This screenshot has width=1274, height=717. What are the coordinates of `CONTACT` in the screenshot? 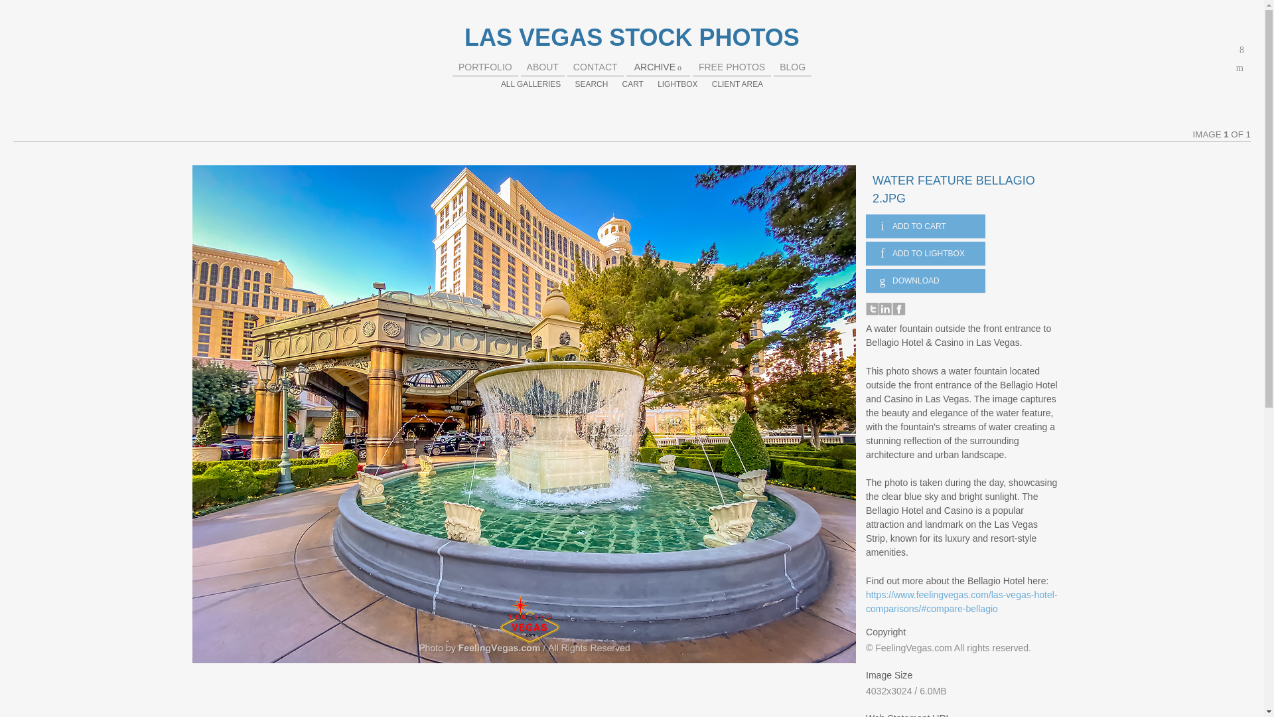 It's located at (596, 66).